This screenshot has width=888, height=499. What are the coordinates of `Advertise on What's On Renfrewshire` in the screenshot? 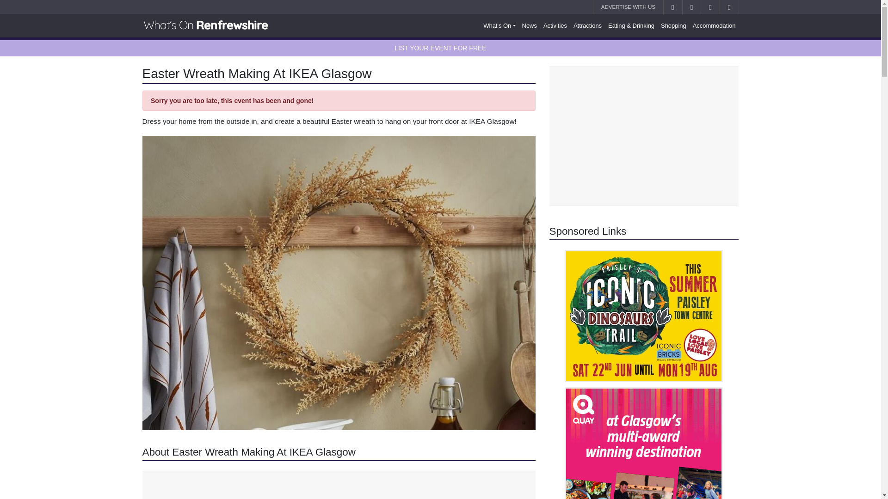 It's located at (628, 7).